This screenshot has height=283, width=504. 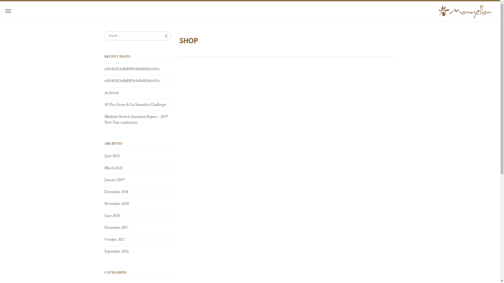 What do you see at coordinates (138, 168) in the screenshot?
I see `March 2023` at bounding box center [138, 168].